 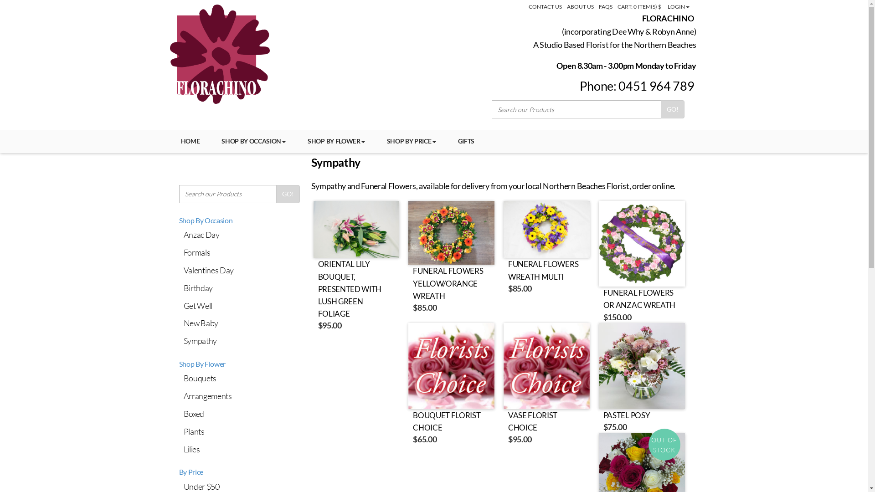 I want to click on By Price, so click(x=190, y=472).